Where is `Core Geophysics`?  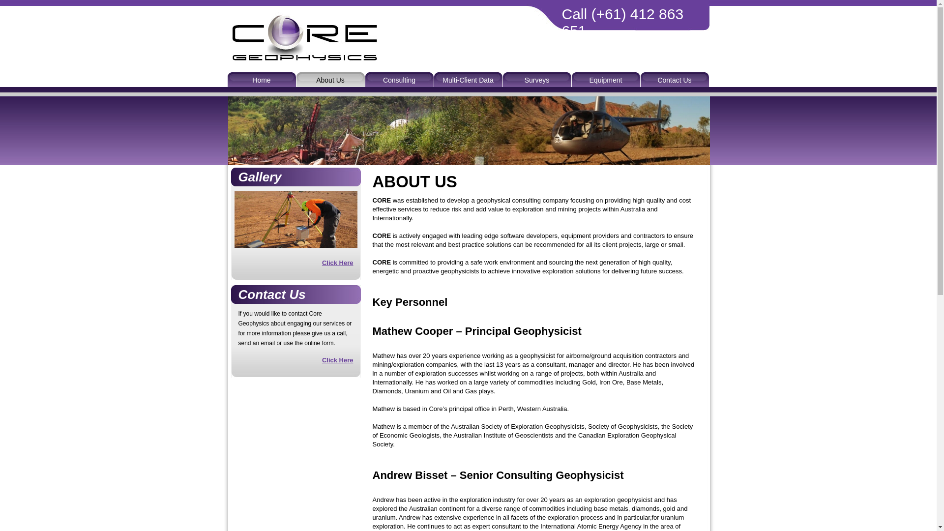
Core Geophysics is located at coordinates (303, 59).